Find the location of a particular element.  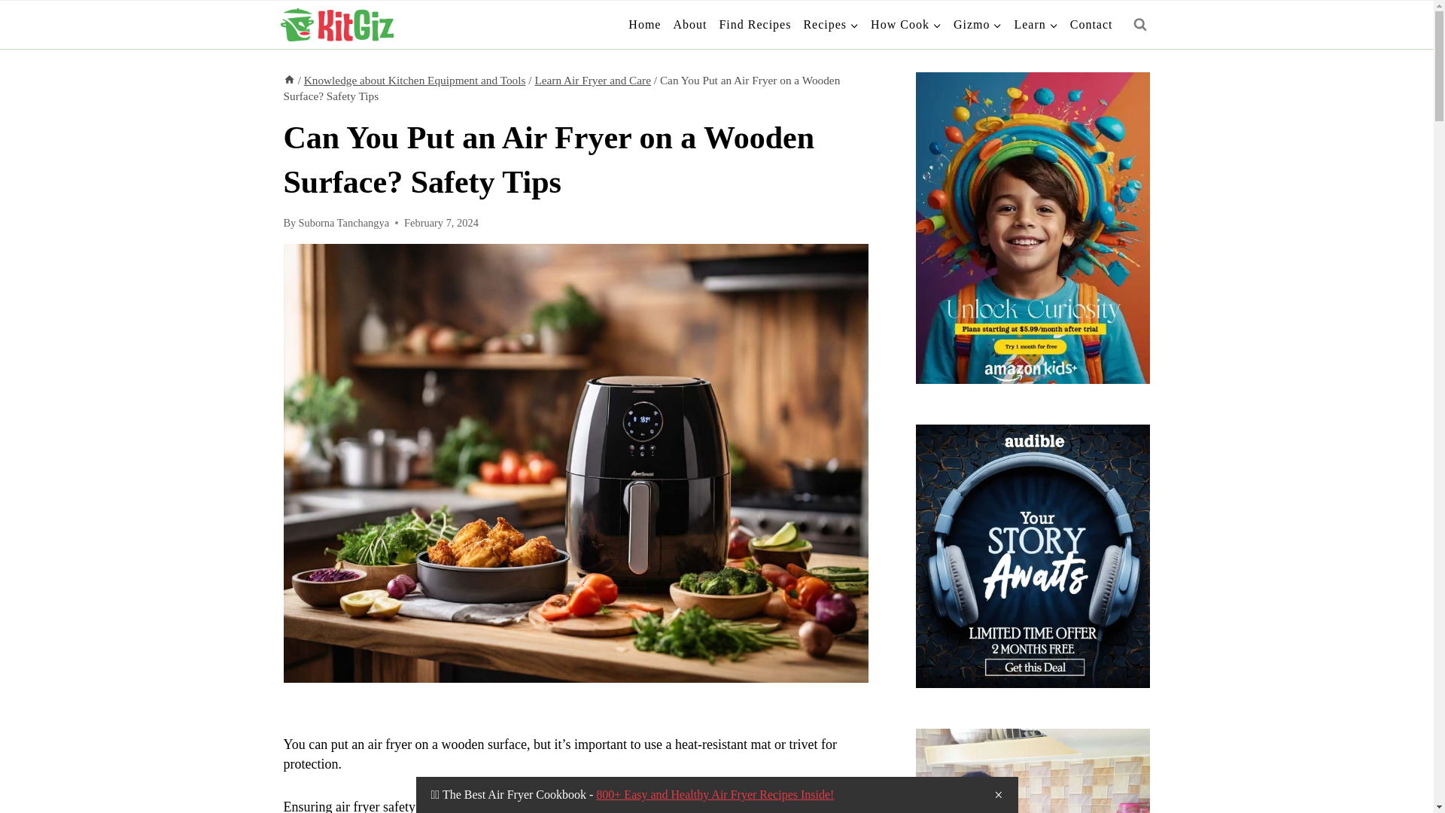

About Suborna Tanchangya is located at coordinates (689, 25).